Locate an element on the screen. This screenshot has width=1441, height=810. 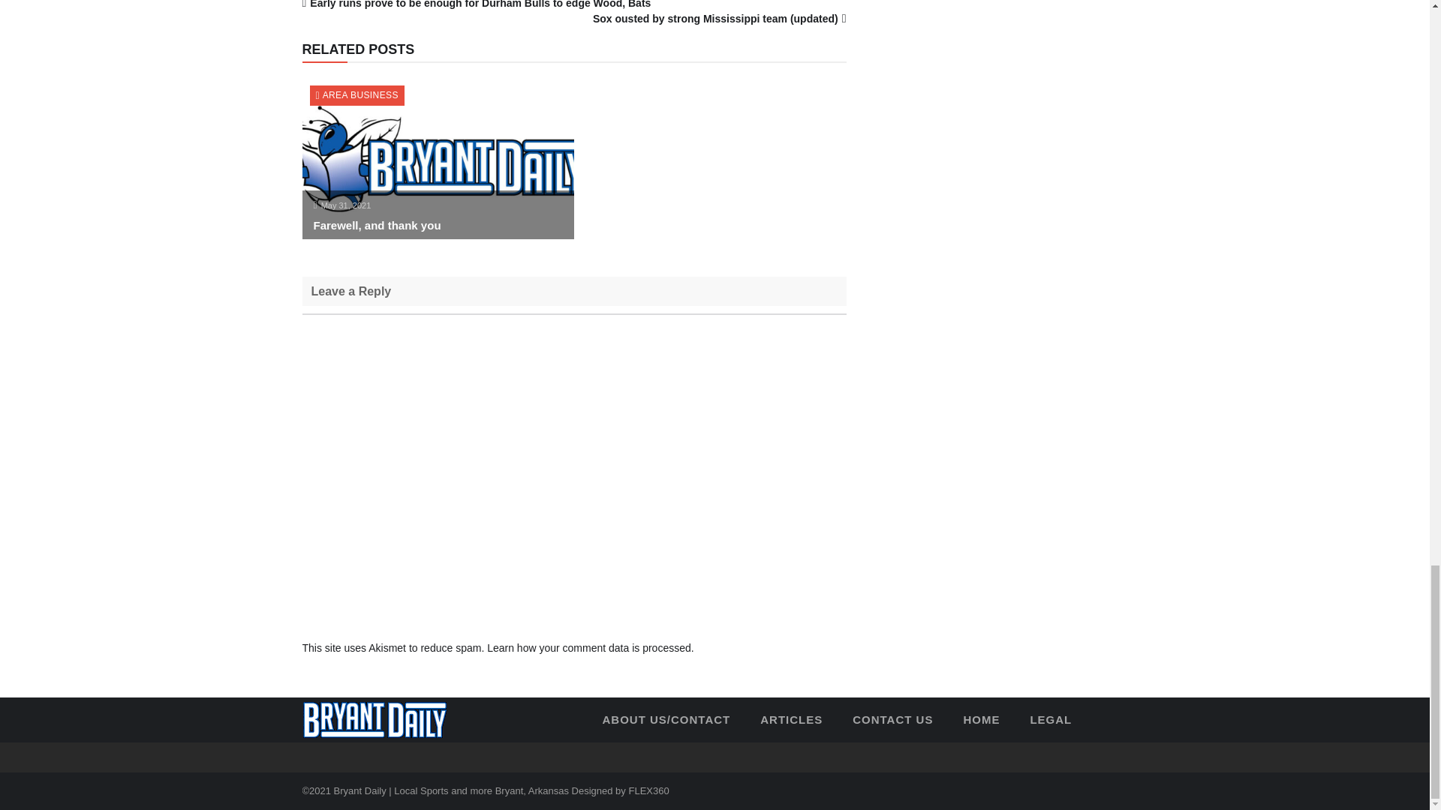
Farewell, and thank you is located at coordinates (377, 225).